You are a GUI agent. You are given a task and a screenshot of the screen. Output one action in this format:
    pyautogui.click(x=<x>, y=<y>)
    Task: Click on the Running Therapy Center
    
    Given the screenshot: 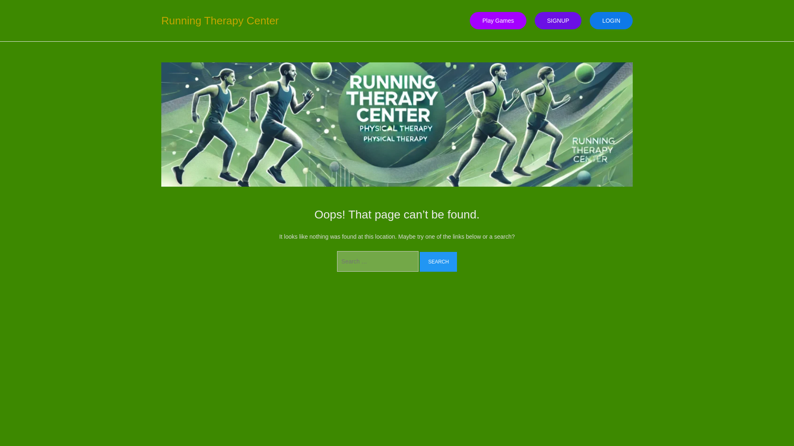 What is the action you would take?
    pyautogui.click(x=220, y=20)
    